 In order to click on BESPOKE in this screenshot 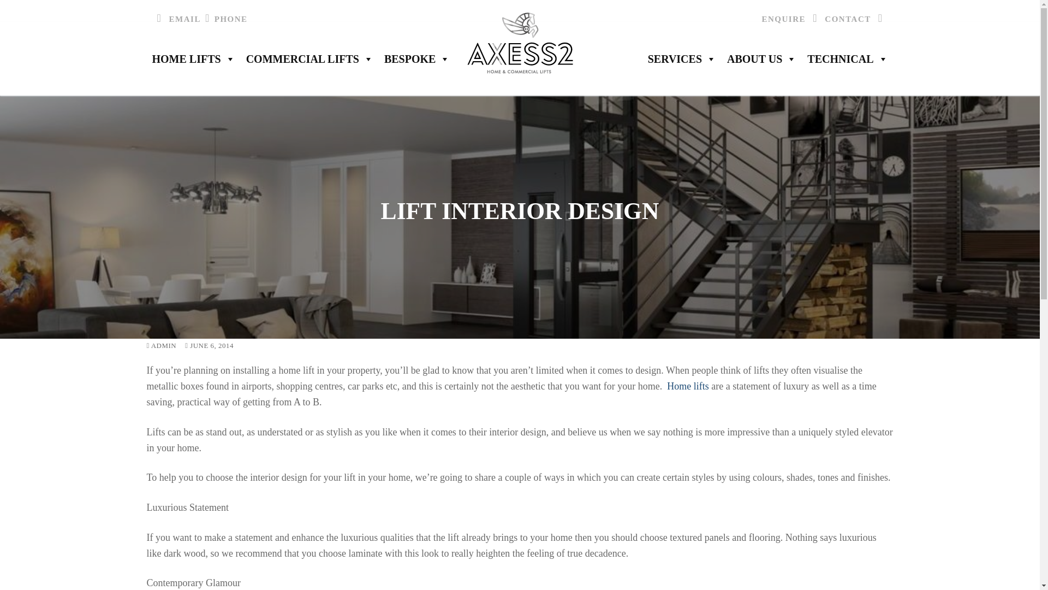, I will do `click(416, 59)`.